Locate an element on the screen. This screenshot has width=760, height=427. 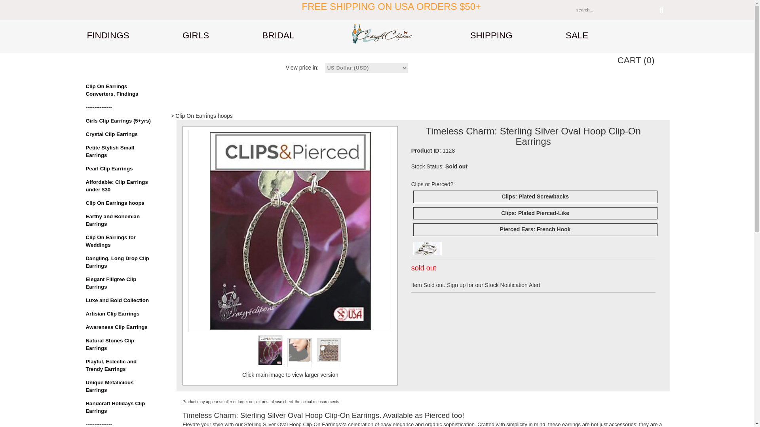
Clip On Earrings for Weddings is located at coordinates (119, 241).